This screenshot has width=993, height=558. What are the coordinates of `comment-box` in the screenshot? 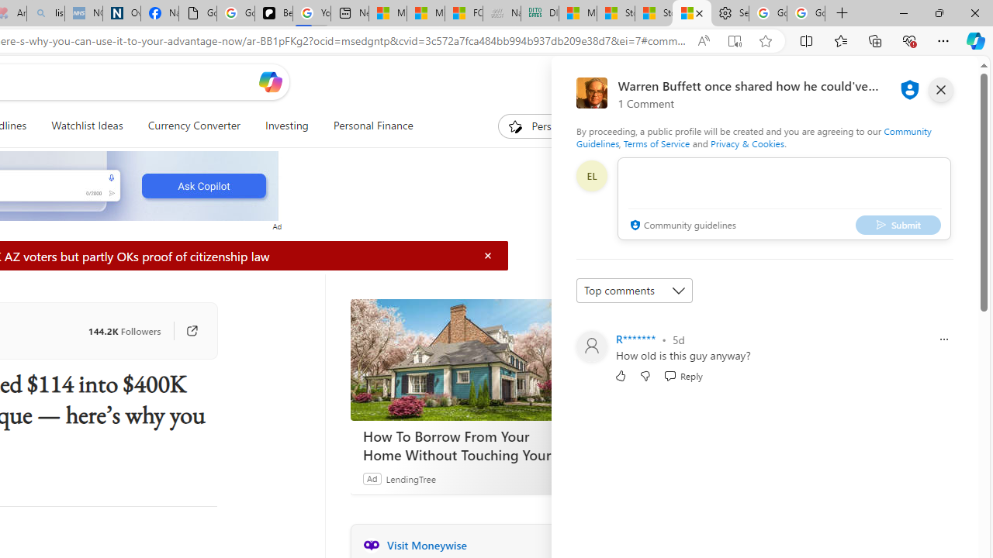 It's located at (784, 198).